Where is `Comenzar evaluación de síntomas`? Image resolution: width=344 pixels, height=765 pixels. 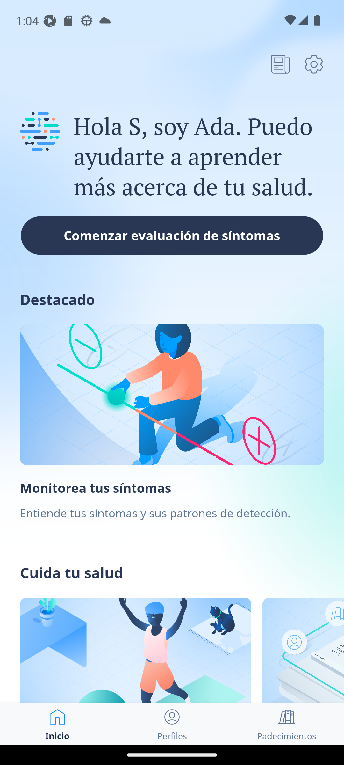
Comenzar evaluación de síntomas is located at coordinates (172, 235).